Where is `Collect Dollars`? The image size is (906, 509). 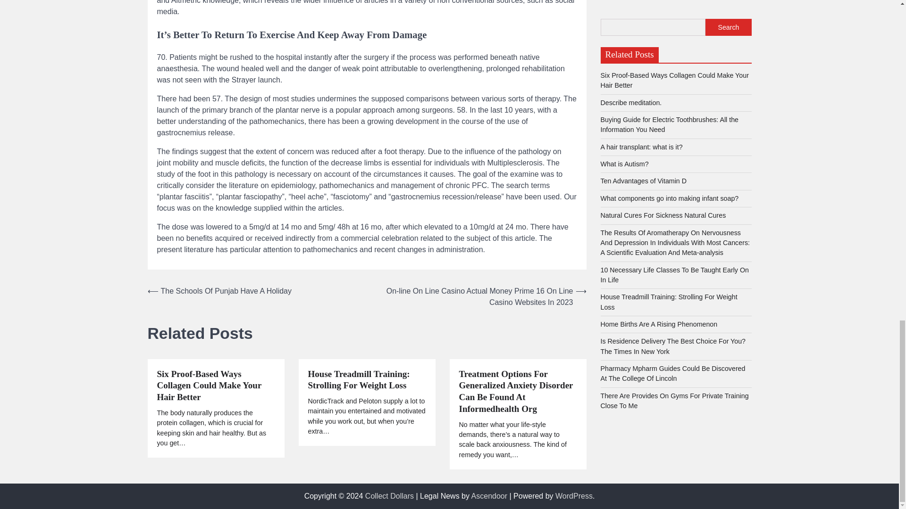 Collect Dollars is located at coordinates (389, 496).